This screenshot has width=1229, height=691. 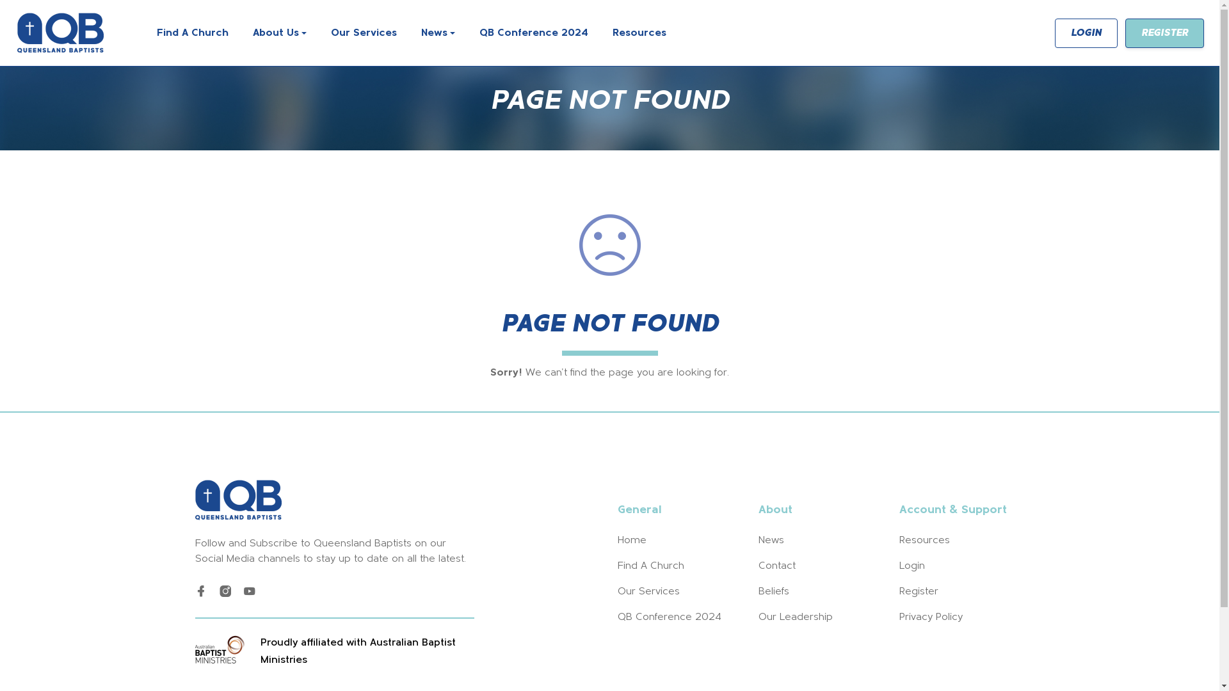 What do you see at coordinates (279, 33) in the screenshot?
I see `About Us` at bounding box center [279, 33].